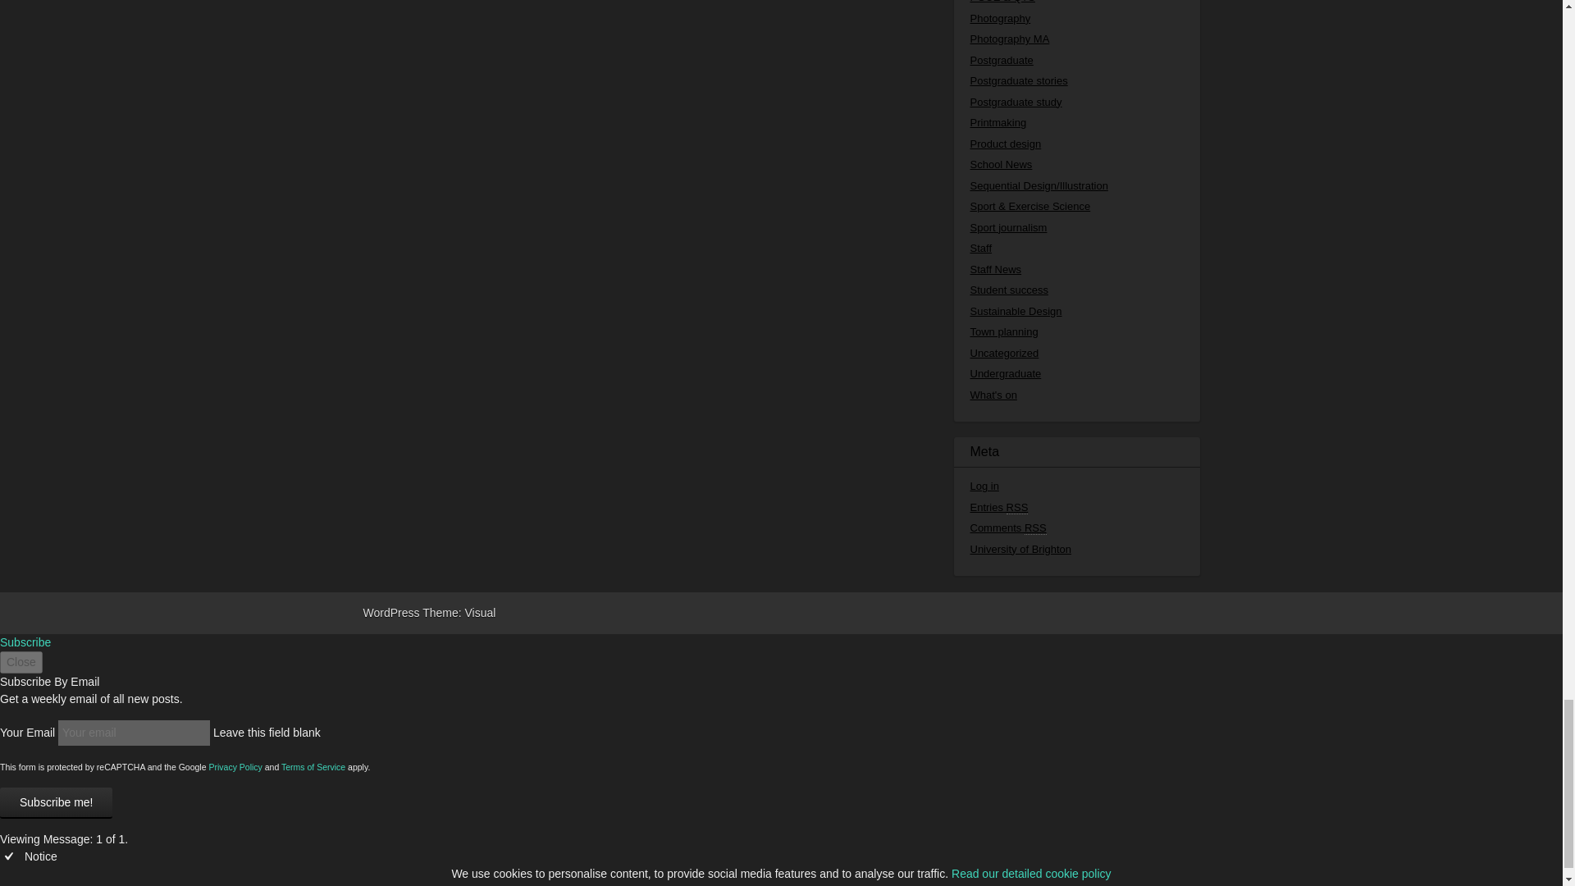 The width and height of the screenshot is (1575, 886). I want to click on The latest comments to all posts in RSS, so click(1007, 528).